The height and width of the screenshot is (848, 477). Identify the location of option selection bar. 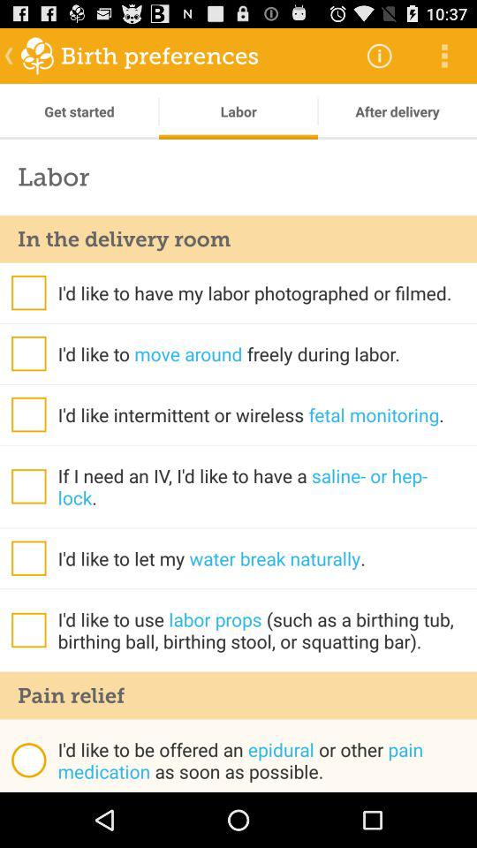
(28, 292).